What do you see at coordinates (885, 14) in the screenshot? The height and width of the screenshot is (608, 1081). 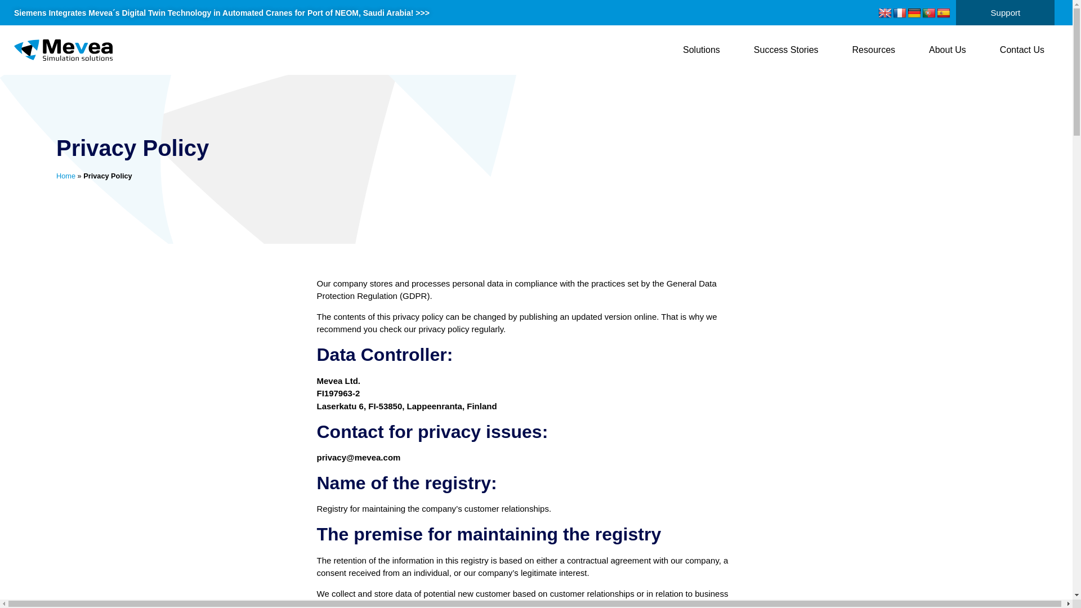 I see `English` at bounding box center [885, 14].